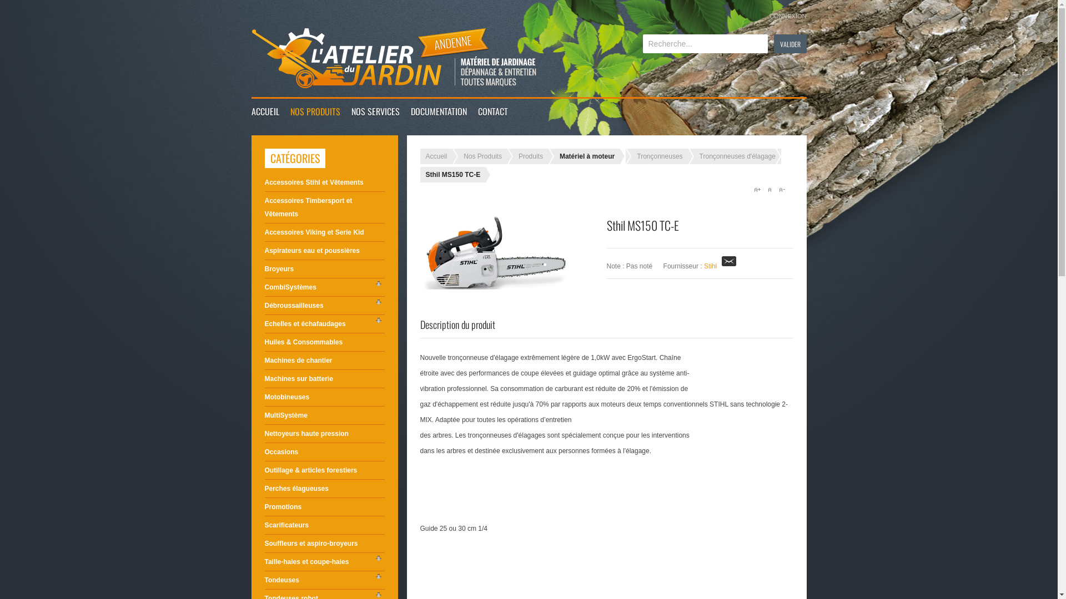 The height and width of the screenshot is (599, 1066). I want to click on DOCUMENTATION, so click(439, 111).